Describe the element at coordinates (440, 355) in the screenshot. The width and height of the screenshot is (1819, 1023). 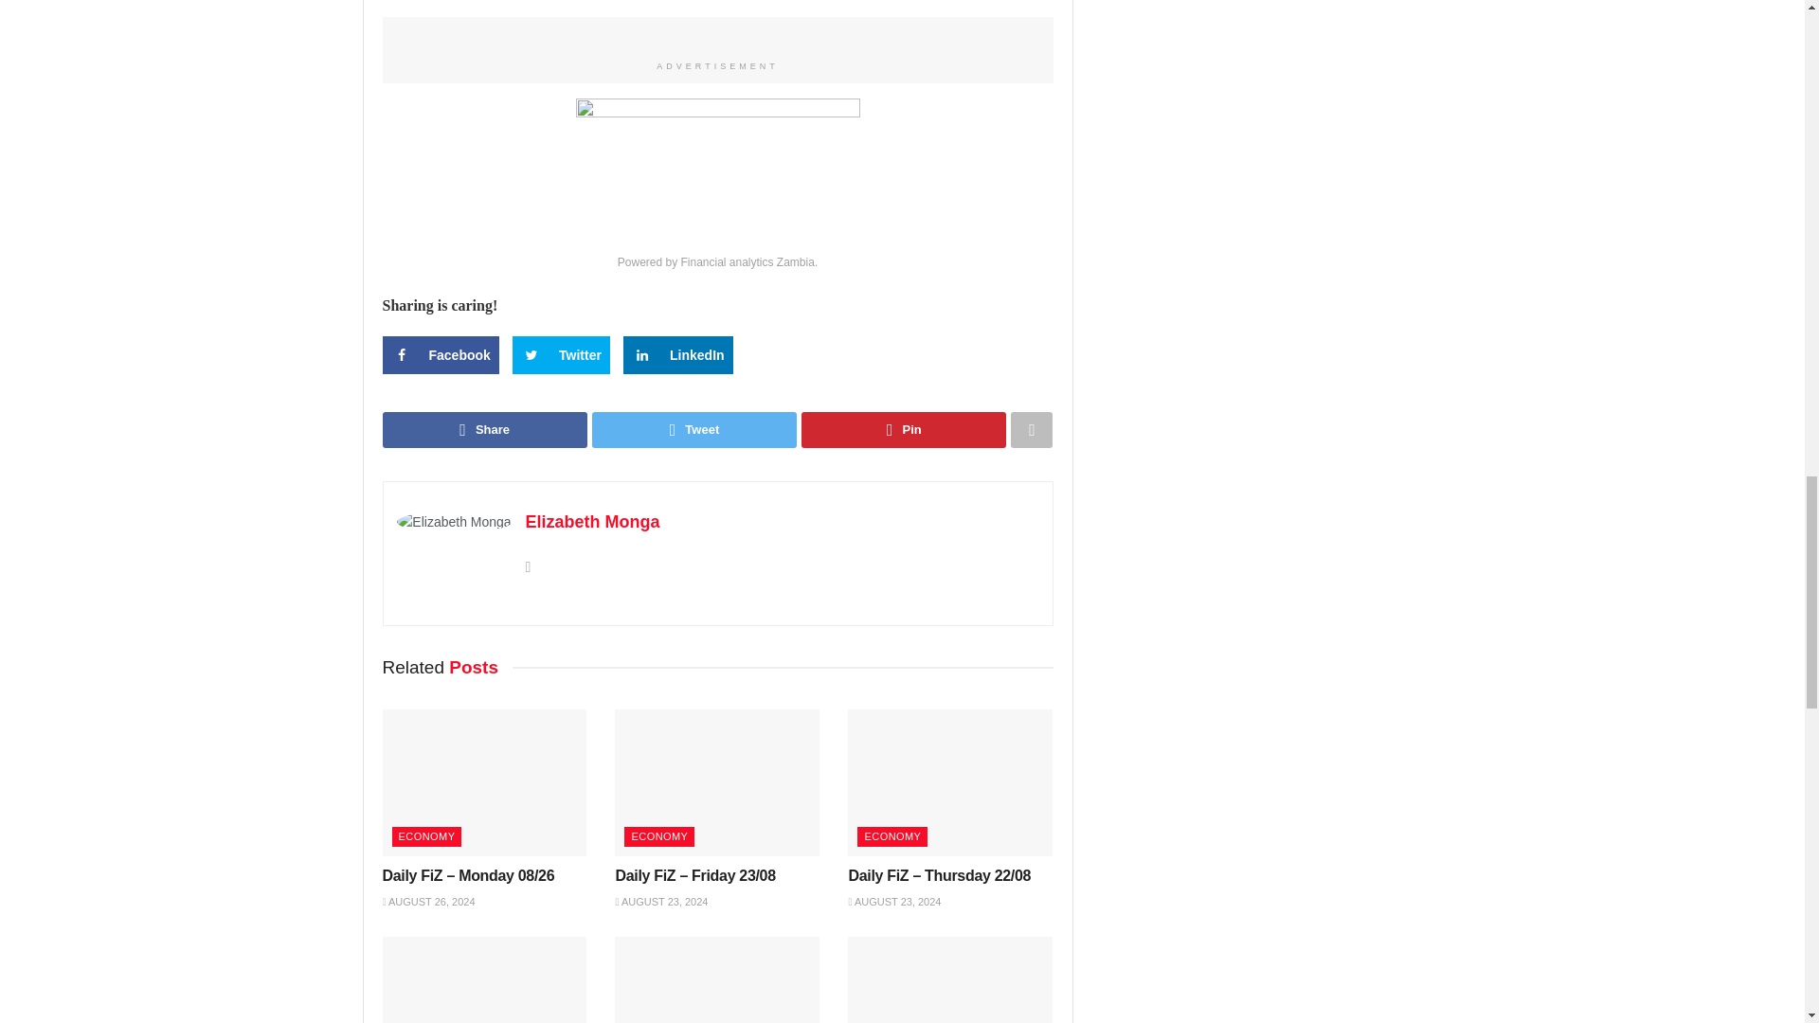
I see `Share on Facebook` at that location.